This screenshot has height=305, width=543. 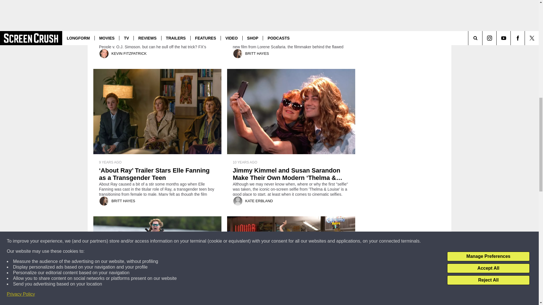 I want to click on BRITT HAYES, so click(x=257, y=53).